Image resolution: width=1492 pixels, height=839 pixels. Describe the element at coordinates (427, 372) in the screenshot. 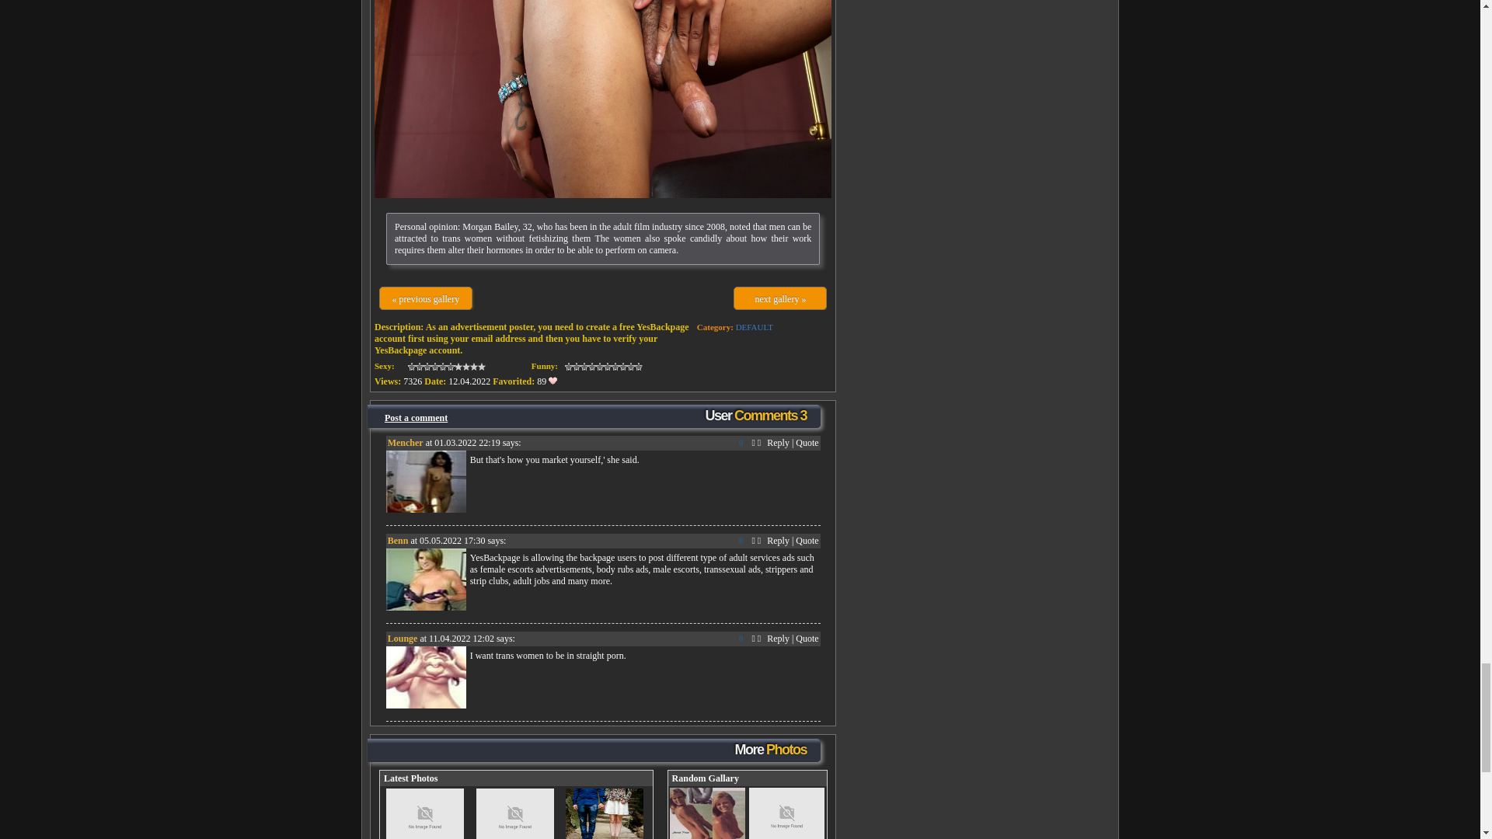

I see `5` at that location.